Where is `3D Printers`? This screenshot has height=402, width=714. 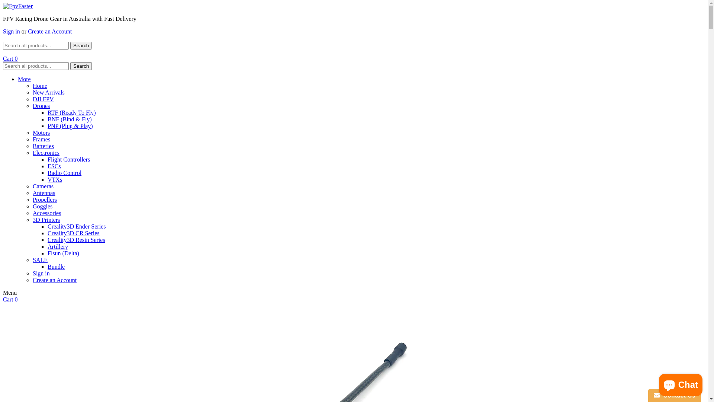 3D Printers is located at coordinates (46, 220).